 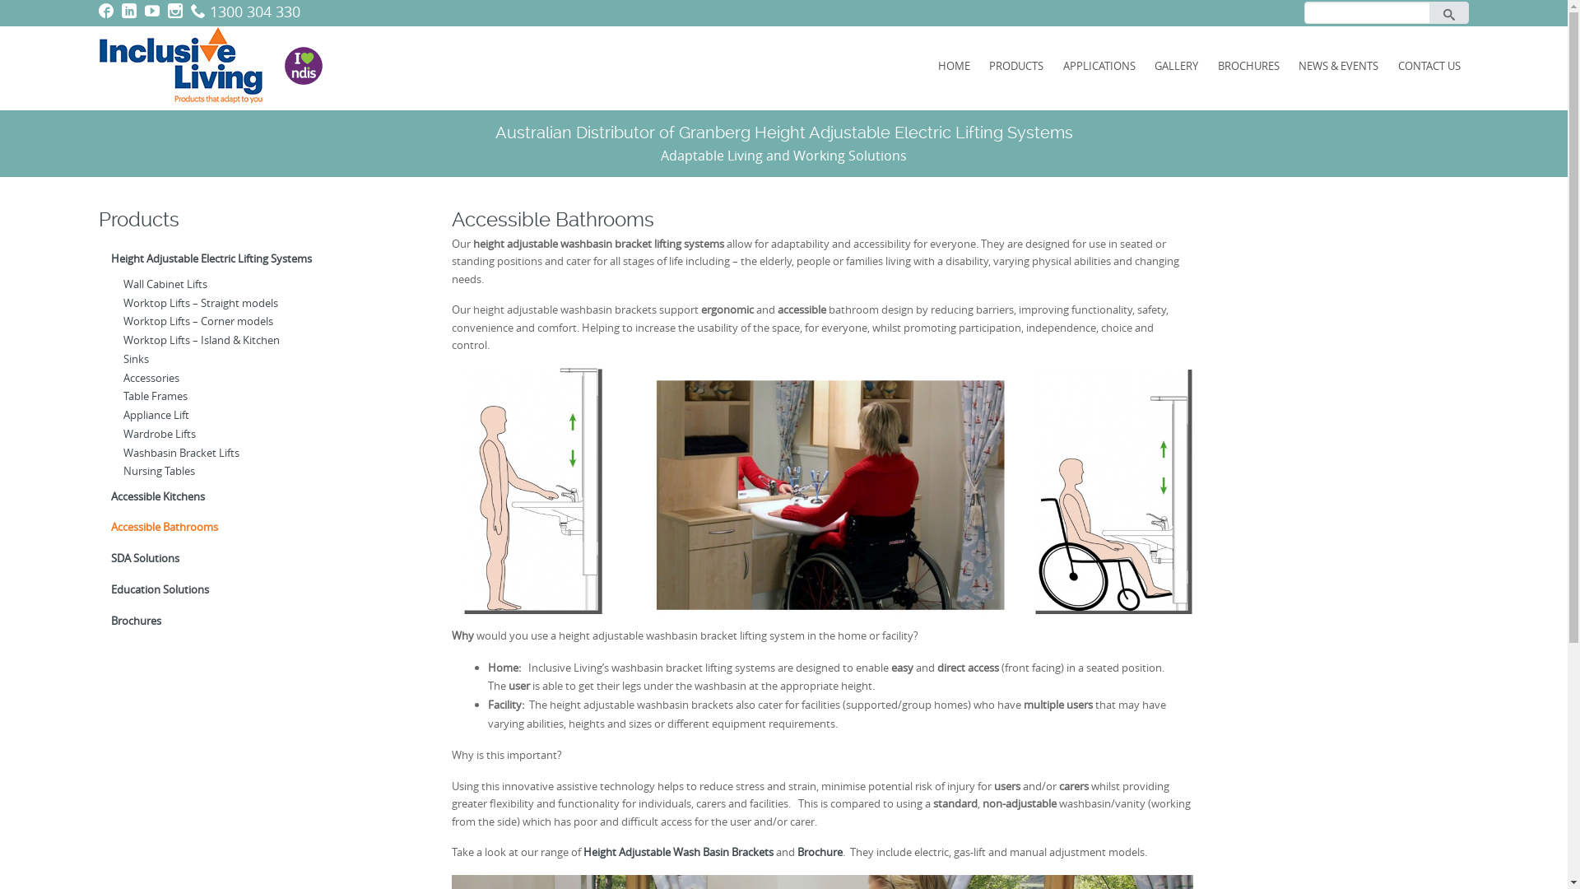 What do you see at coordinates (1099, 66) in the screenshot?
I see `APPLICATIONS` at bounding box center [1099, 66].